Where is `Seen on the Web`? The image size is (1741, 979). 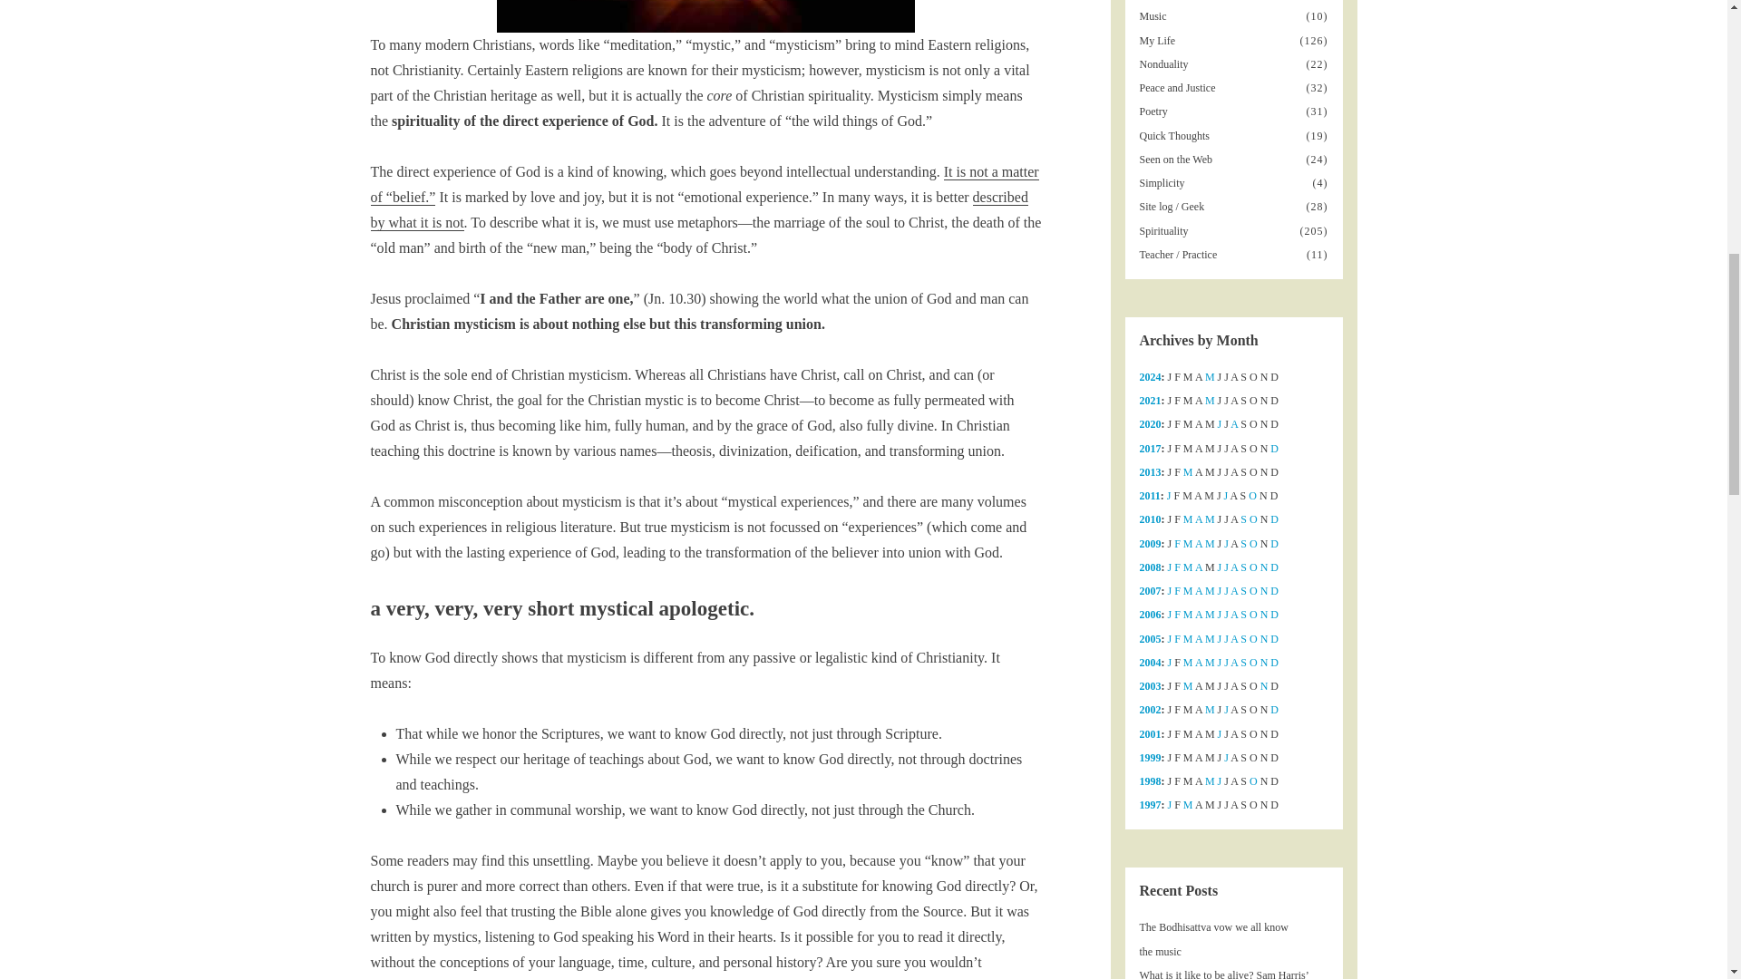
Seen on the Web is located at coordinates (1177, 159).